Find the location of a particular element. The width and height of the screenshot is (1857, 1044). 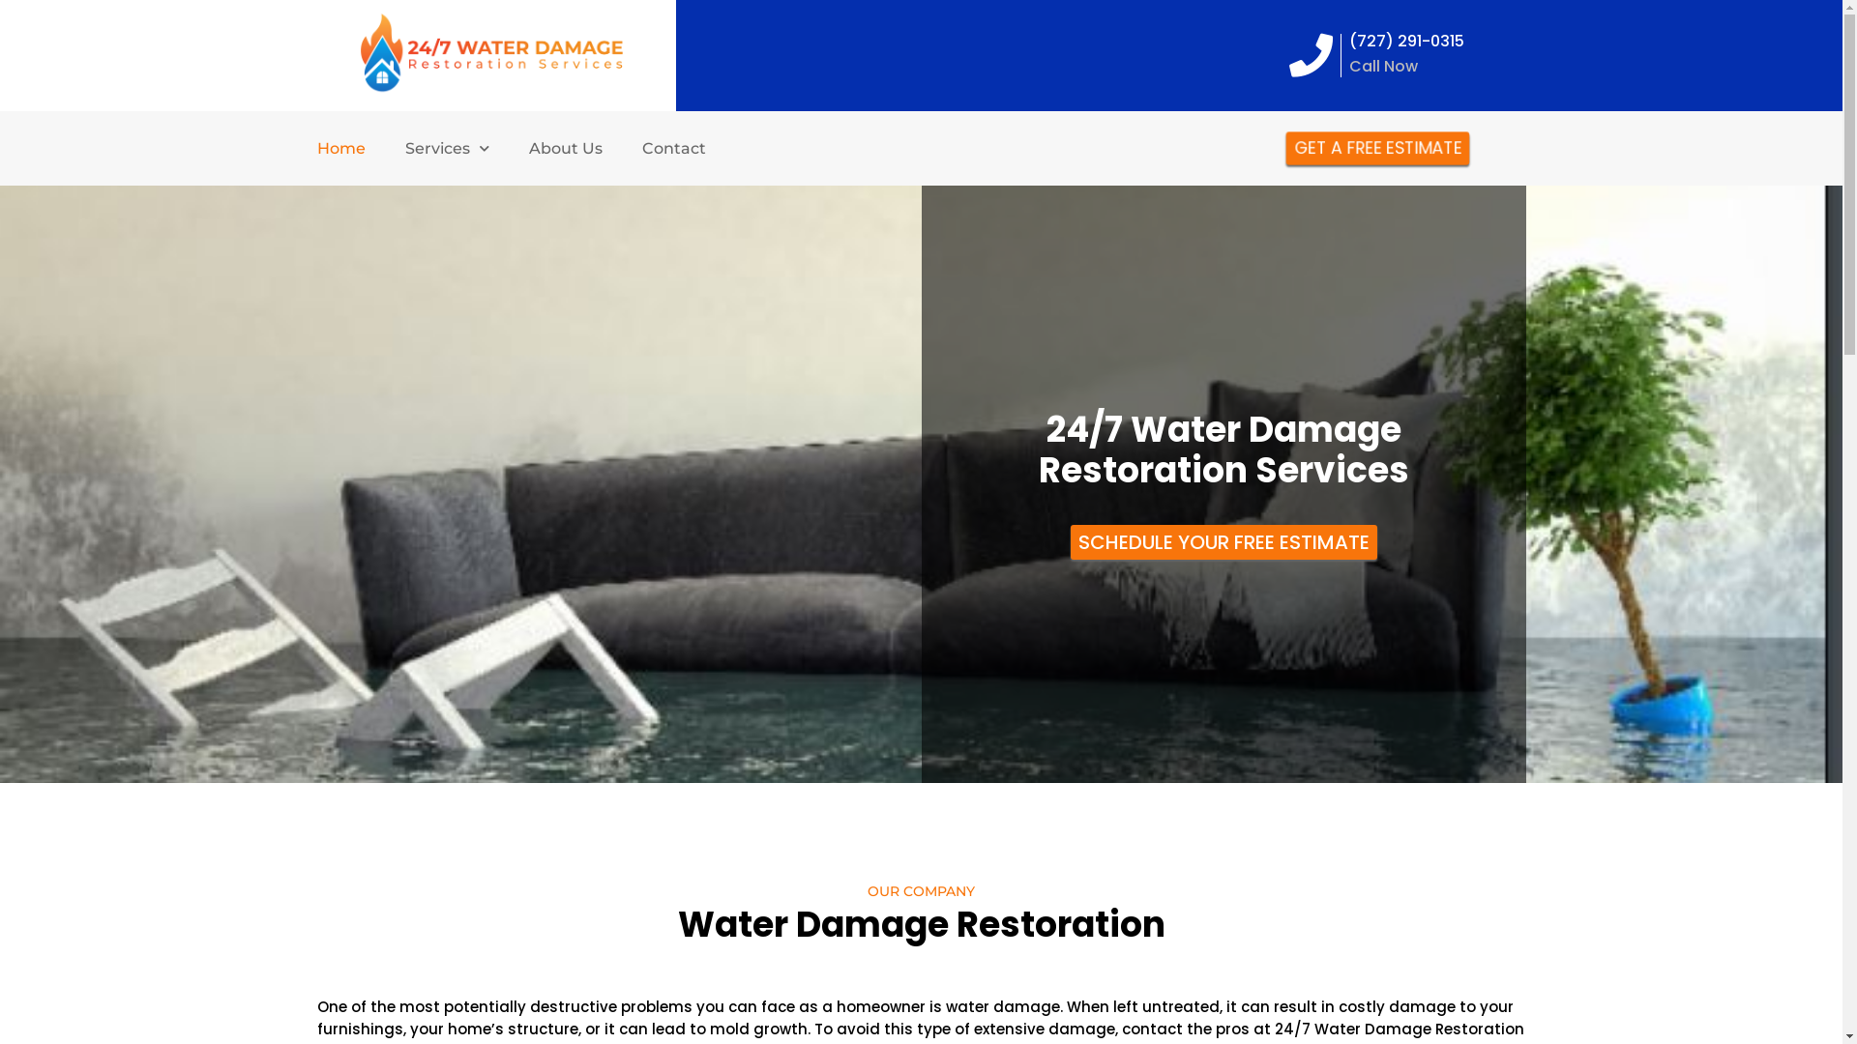

GET A FREE ESTIMATE is located at coordinates (1373, 147).